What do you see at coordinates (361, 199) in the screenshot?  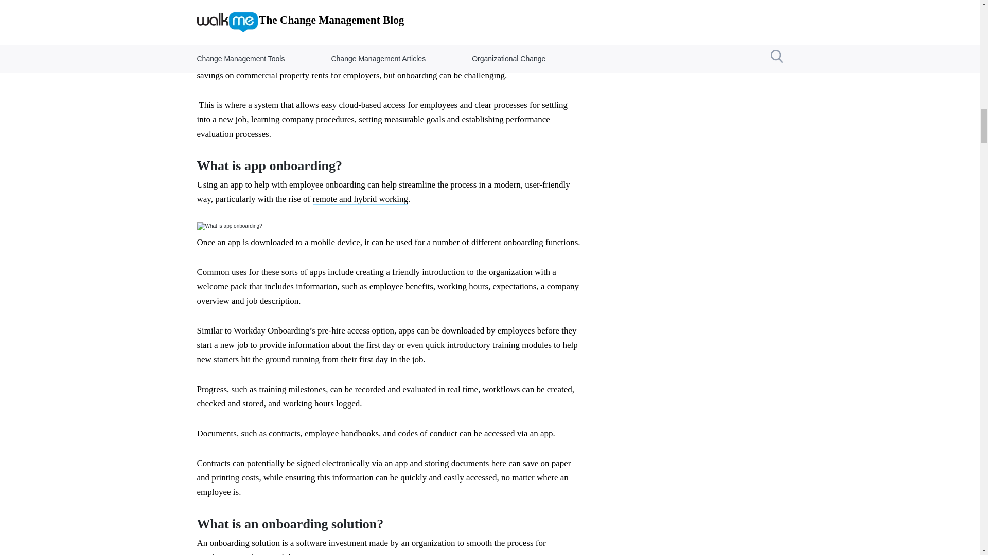 I see `remote and hybrid working` at bounding box center [361, 199].